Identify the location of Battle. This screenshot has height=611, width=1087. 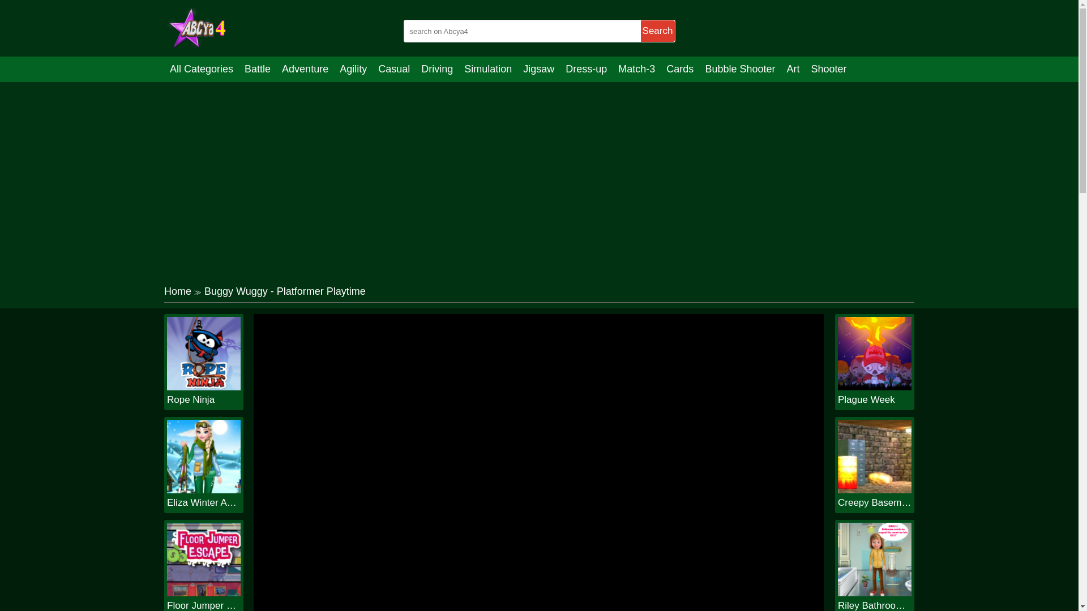
(257, 69).